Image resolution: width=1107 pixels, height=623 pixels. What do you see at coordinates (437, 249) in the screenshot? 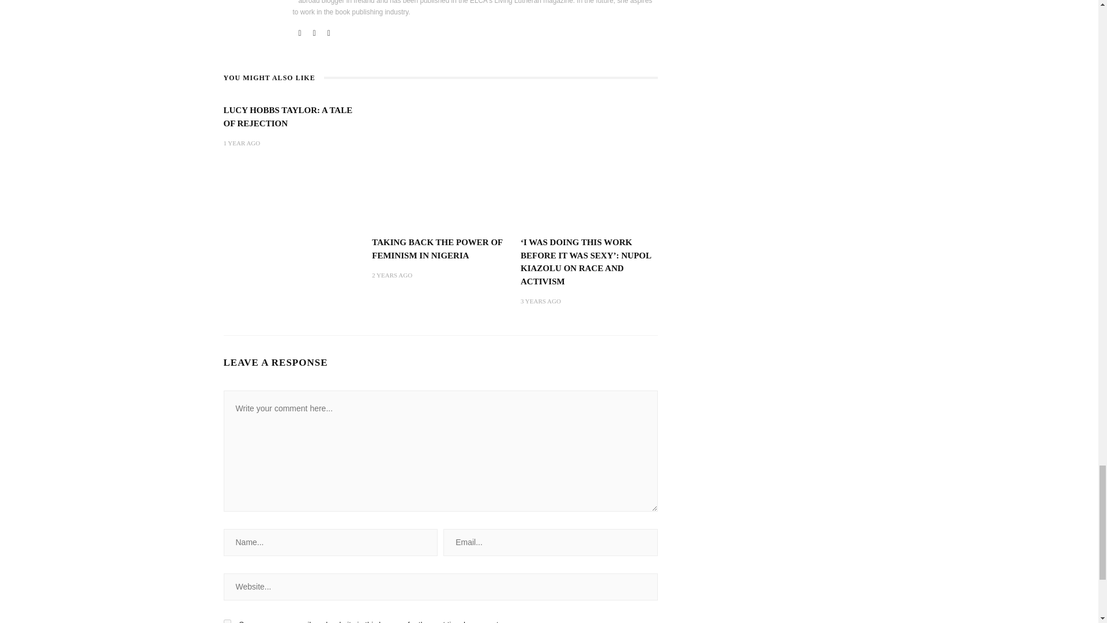
I see `Taking Back The Power Of Feminism In Nigeria` at bounding box center [437, 249].